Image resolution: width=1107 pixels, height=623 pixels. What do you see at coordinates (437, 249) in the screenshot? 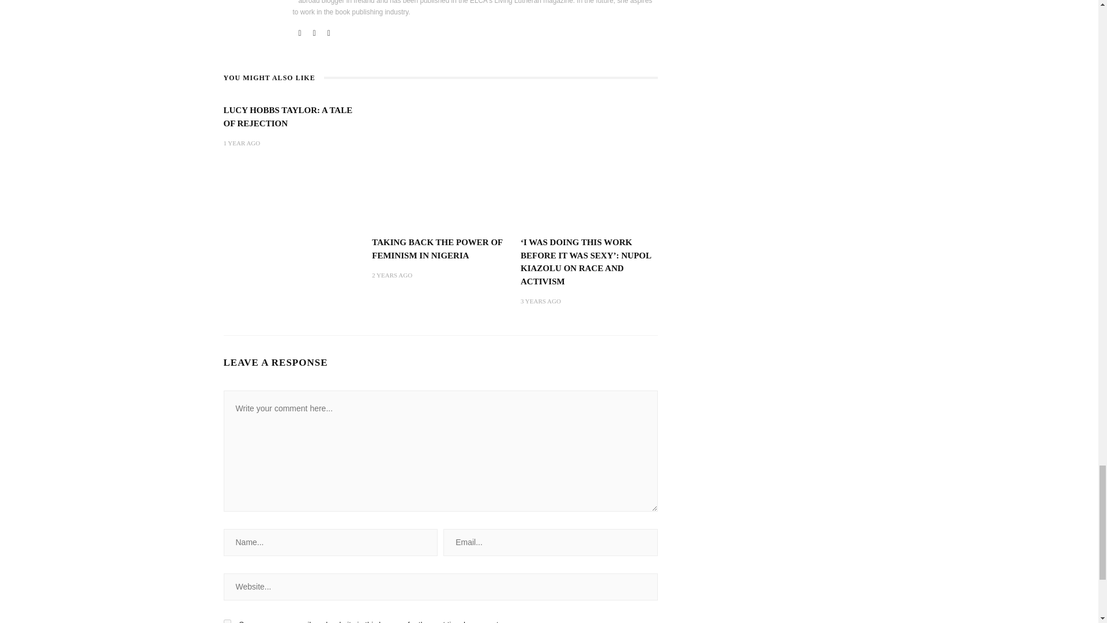
I see `Taking Back The Power Of Feminism In Nigeria` at bounding box center [437, 249].